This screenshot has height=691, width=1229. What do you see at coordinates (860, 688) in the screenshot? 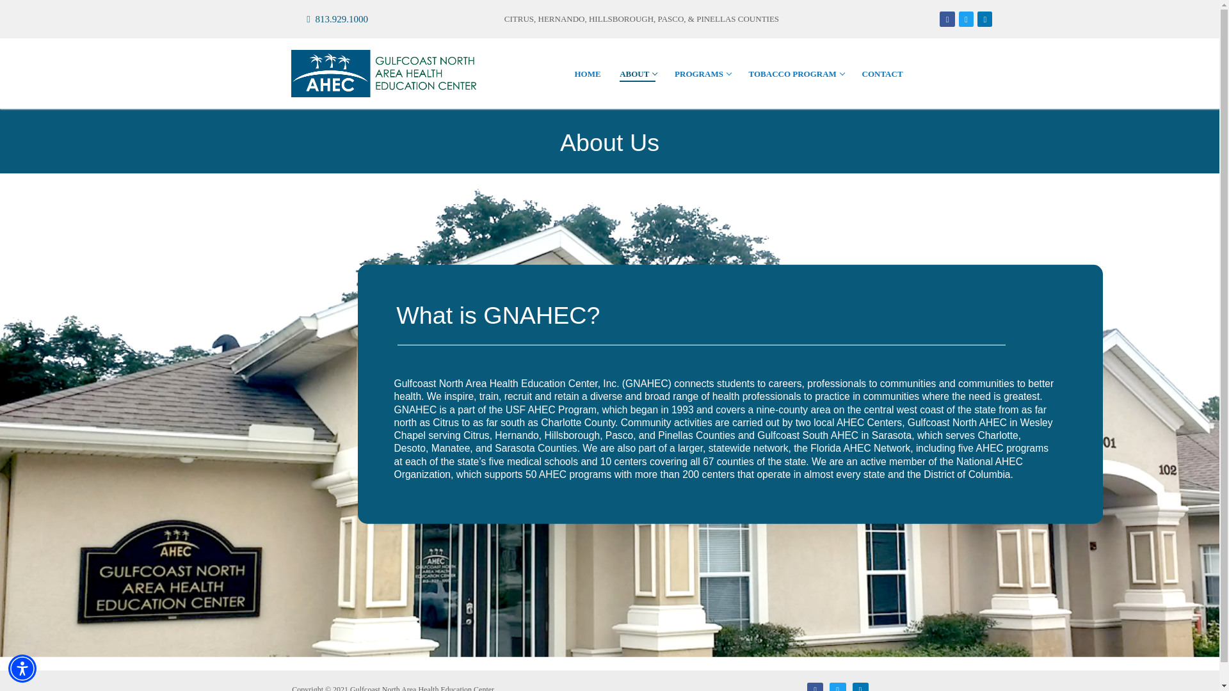
I see `Twitter` at bounding box center [860, 688].